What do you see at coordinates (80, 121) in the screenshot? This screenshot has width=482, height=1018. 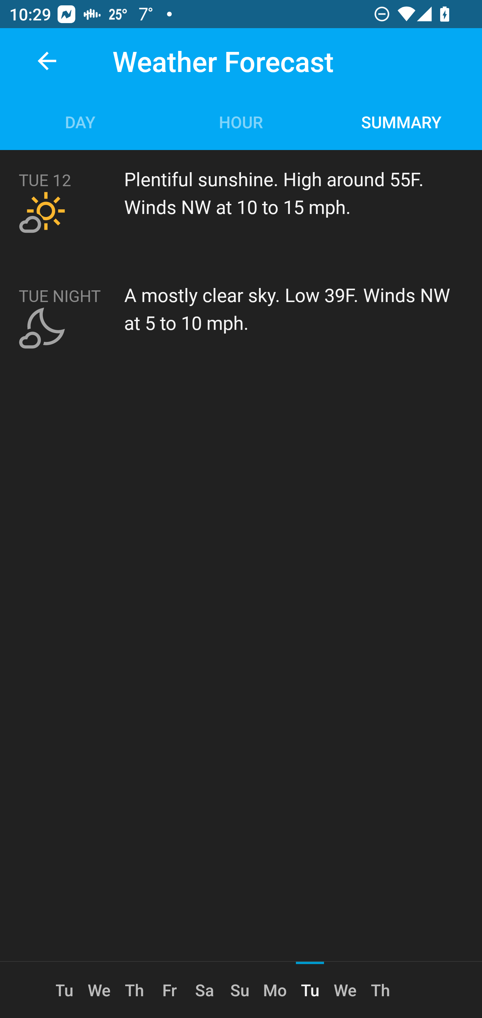 I see `Day Tab DAY` at bounding box center [80, 121].